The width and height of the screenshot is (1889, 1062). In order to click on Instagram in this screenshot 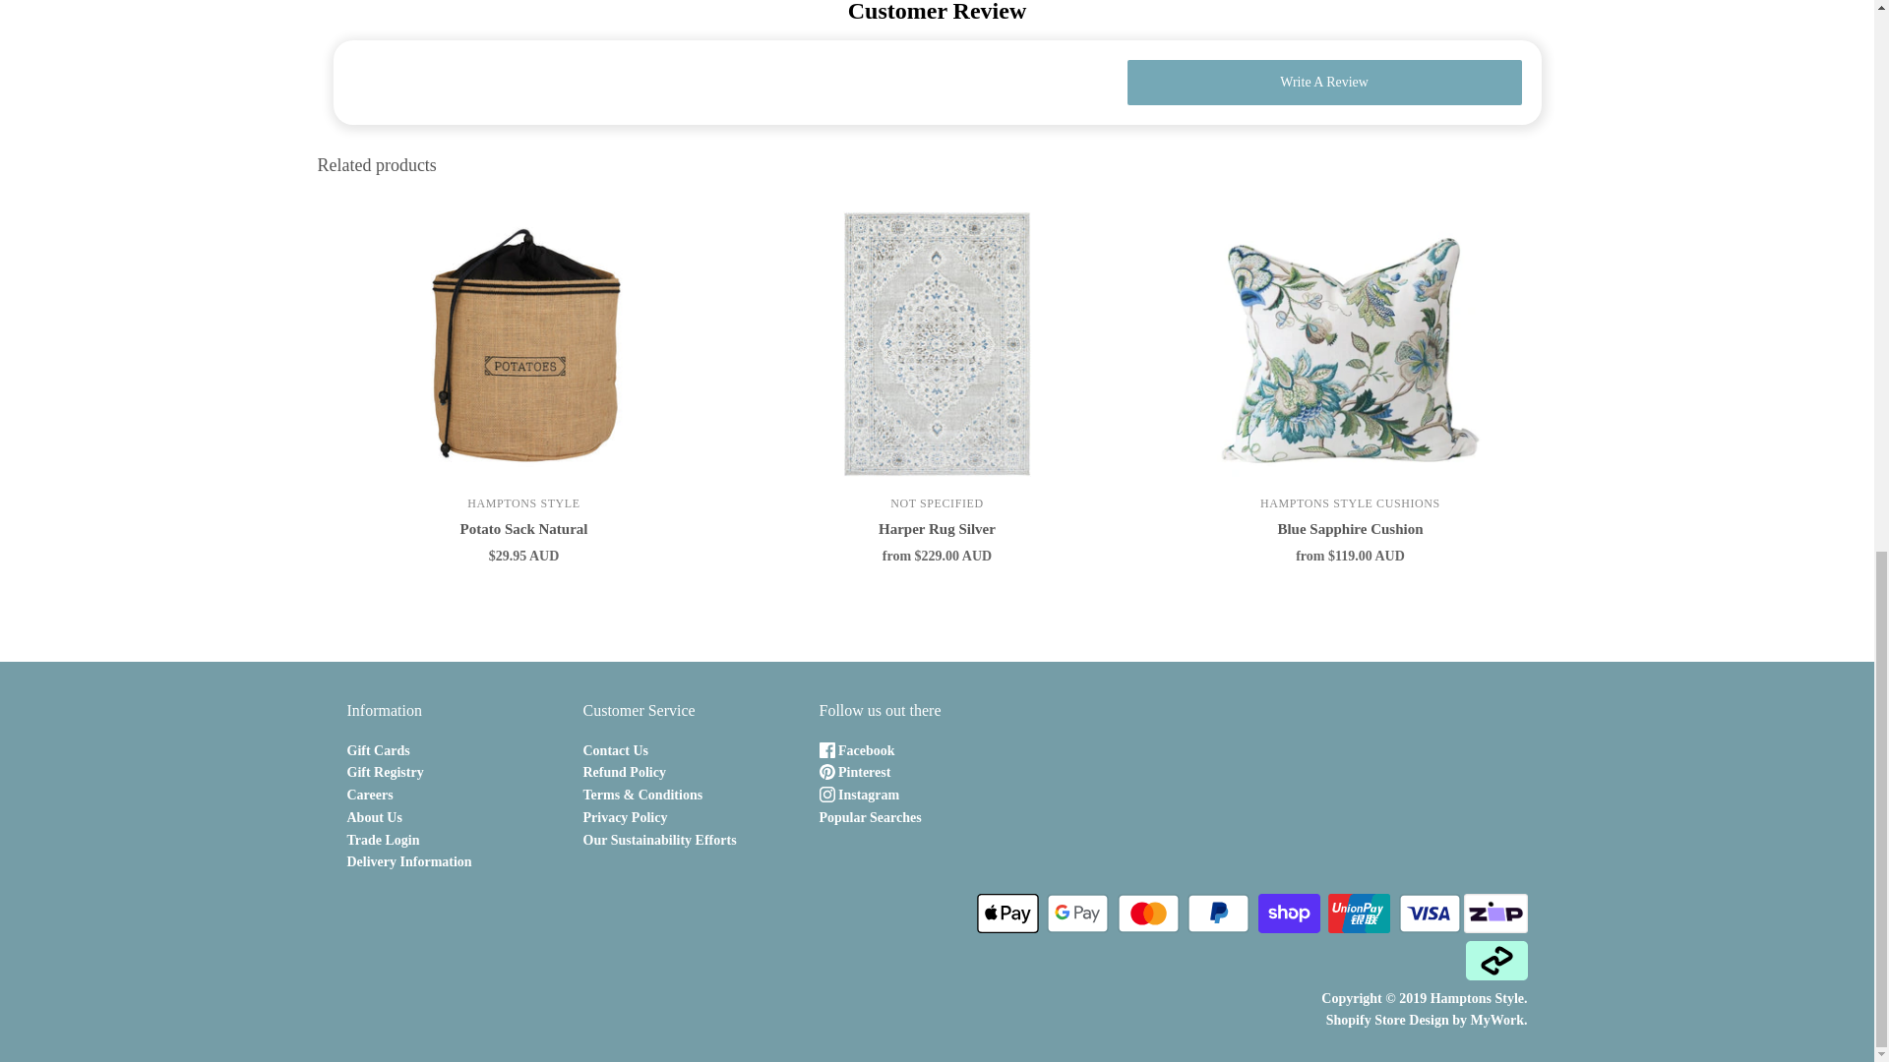, I will do `click(858, 795)`.